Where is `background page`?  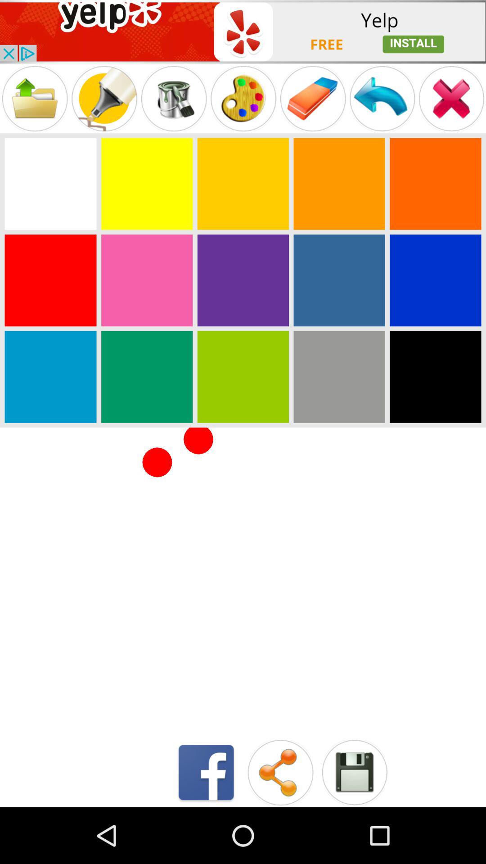 background page is located at coordinates (50, 377).